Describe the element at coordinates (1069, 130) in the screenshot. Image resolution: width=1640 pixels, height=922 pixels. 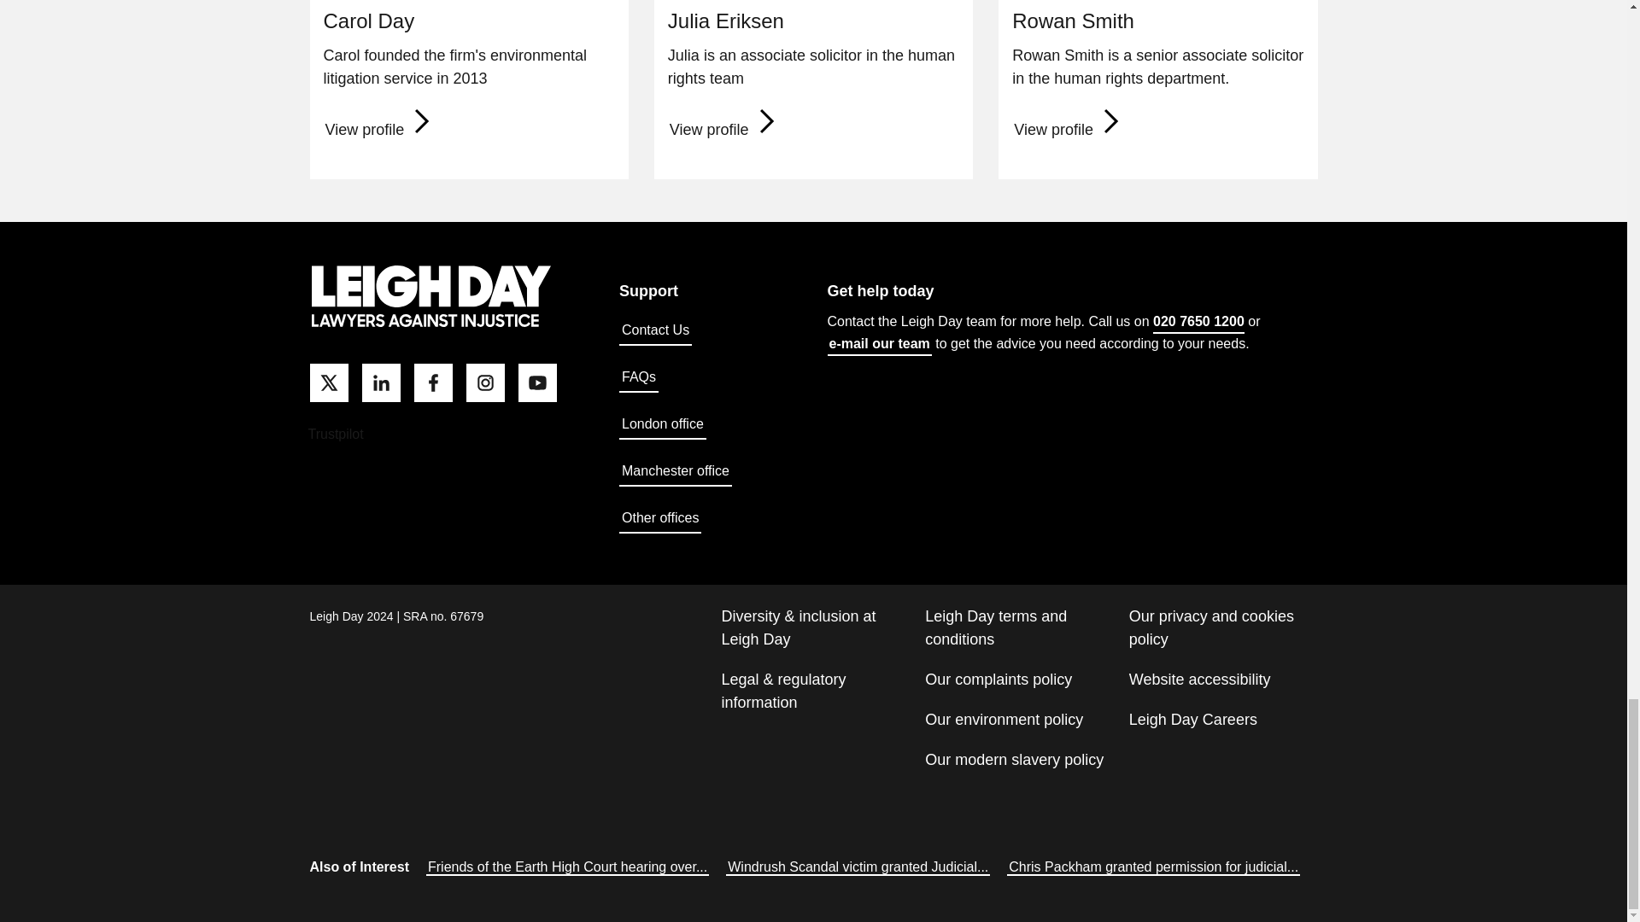
I see `View Rowan Smith` at that location.